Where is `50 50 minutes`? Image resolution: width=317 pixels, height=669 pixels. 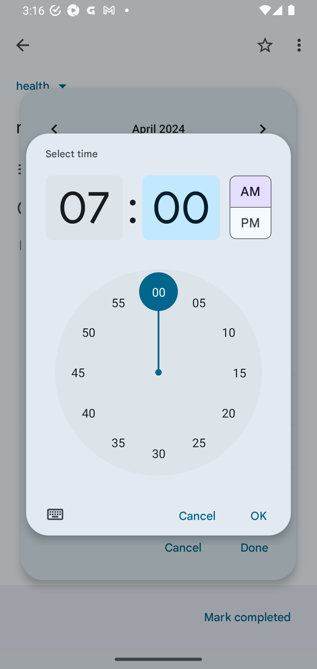 50 50 minutes is located at coordinates (89, 332).